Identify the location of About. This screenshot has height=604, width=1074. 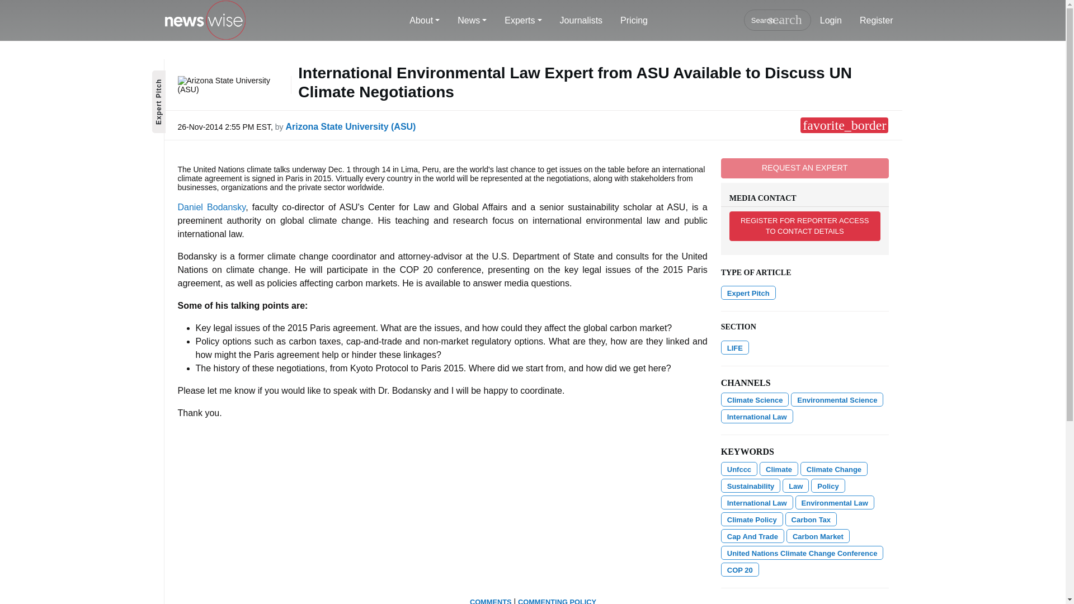
(425, 21).